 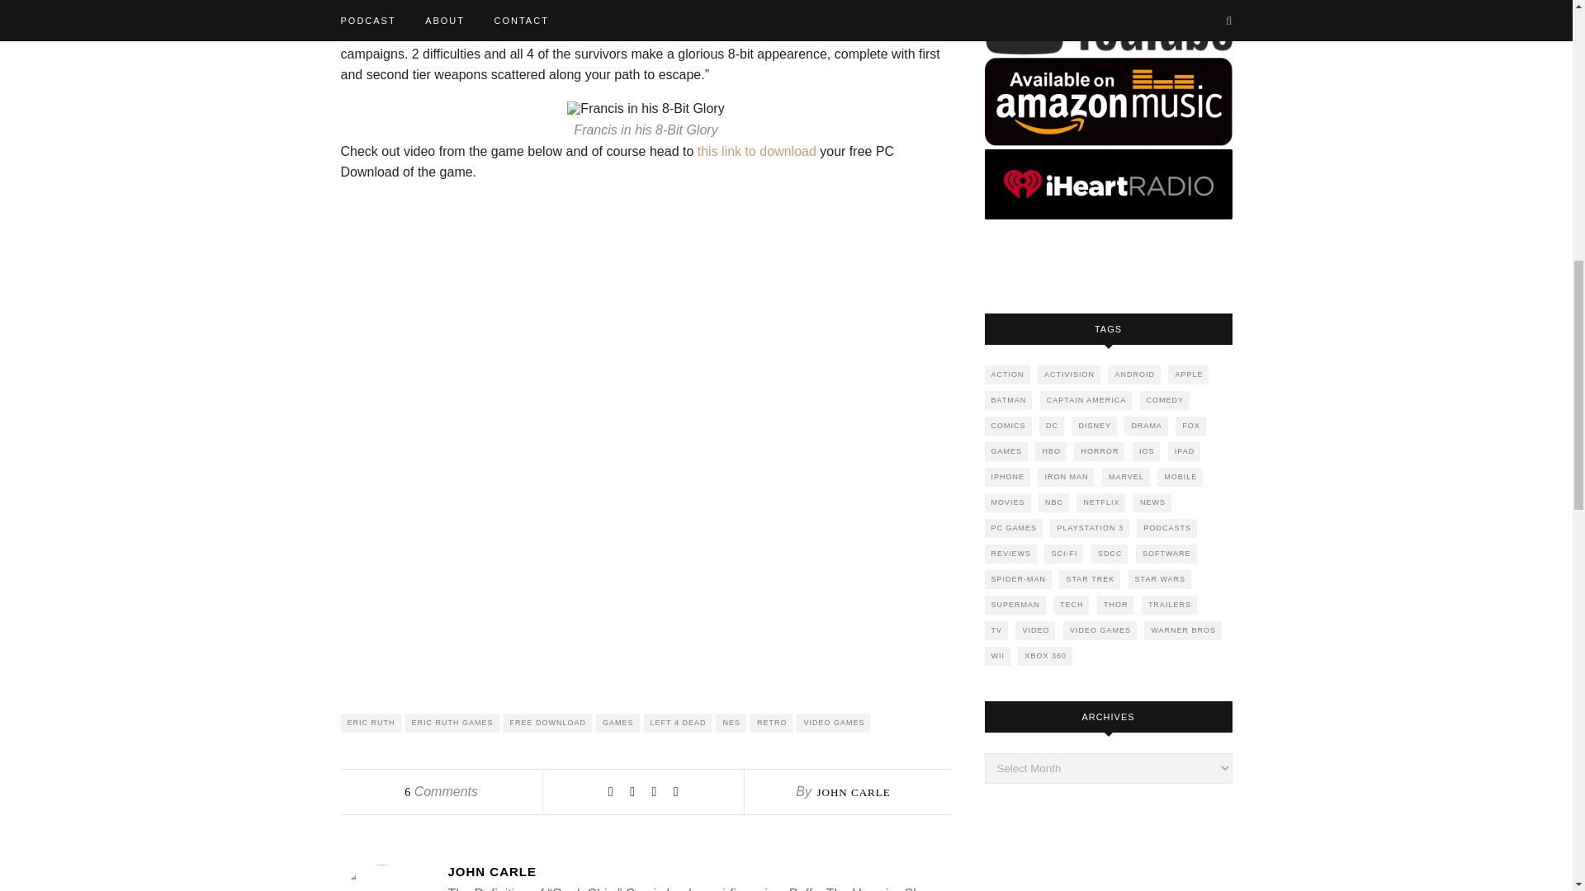 I want to click on LEFT 4 DEAD, so click(x=677, y=723).